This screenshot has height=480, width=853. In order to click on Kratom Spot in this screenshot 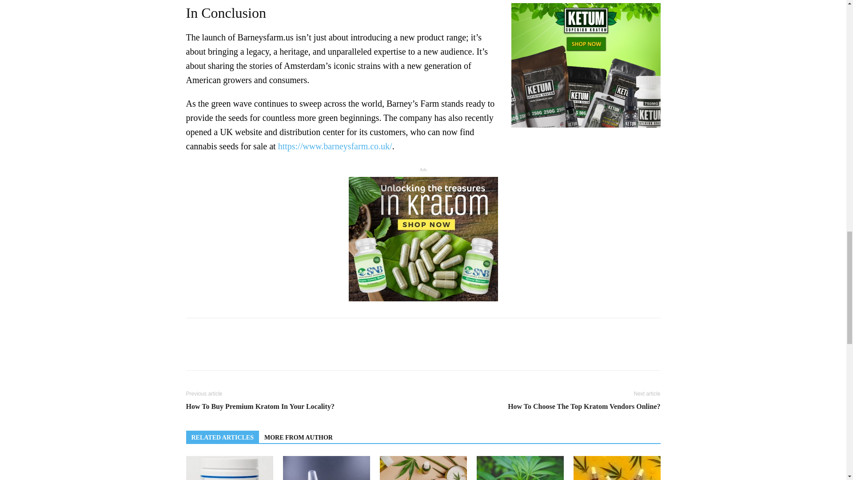, I will do `click(586, 65)`.